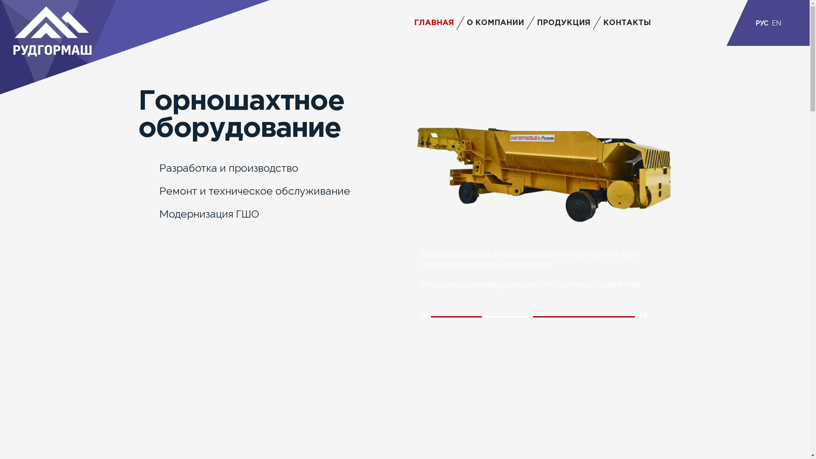 The image size is (816, 459). Describe the element at coordinates (507, 317) in the screenshot. I see `2` at that location.